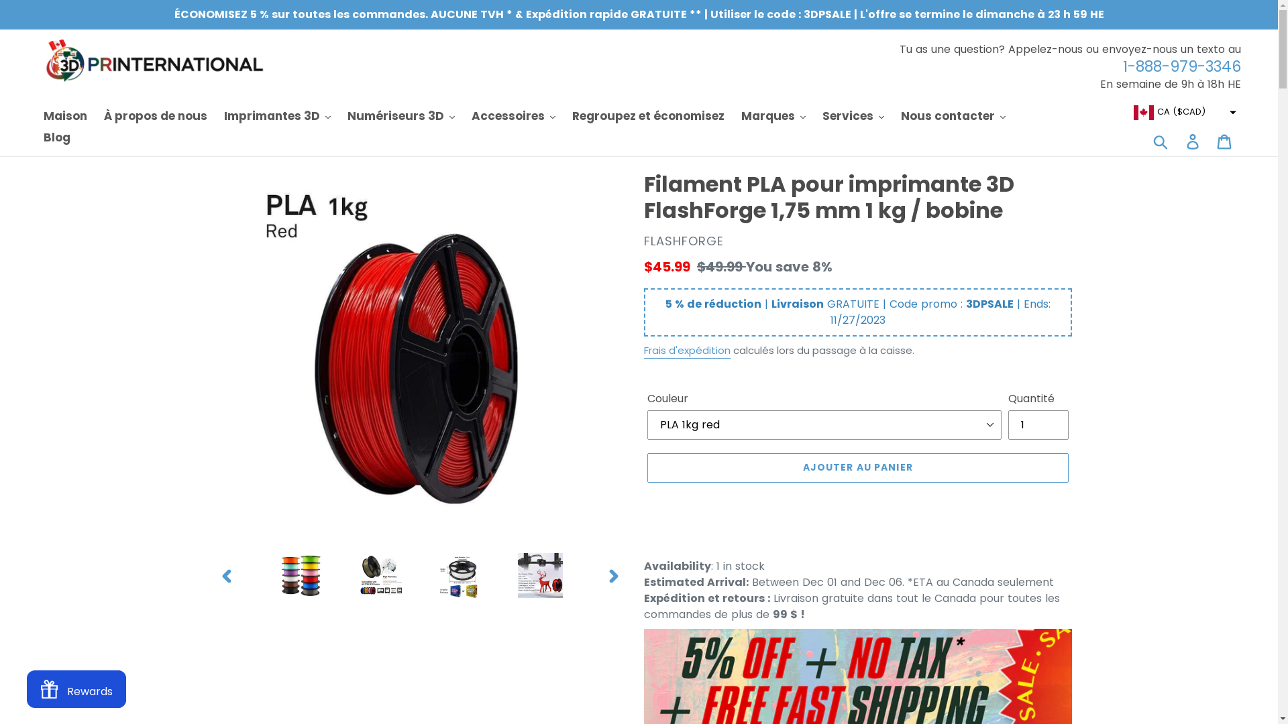 This screenshot has width=1288, height=724. I want to click on DIAPOSITIVE SUIVANTE, so click(614, 575).